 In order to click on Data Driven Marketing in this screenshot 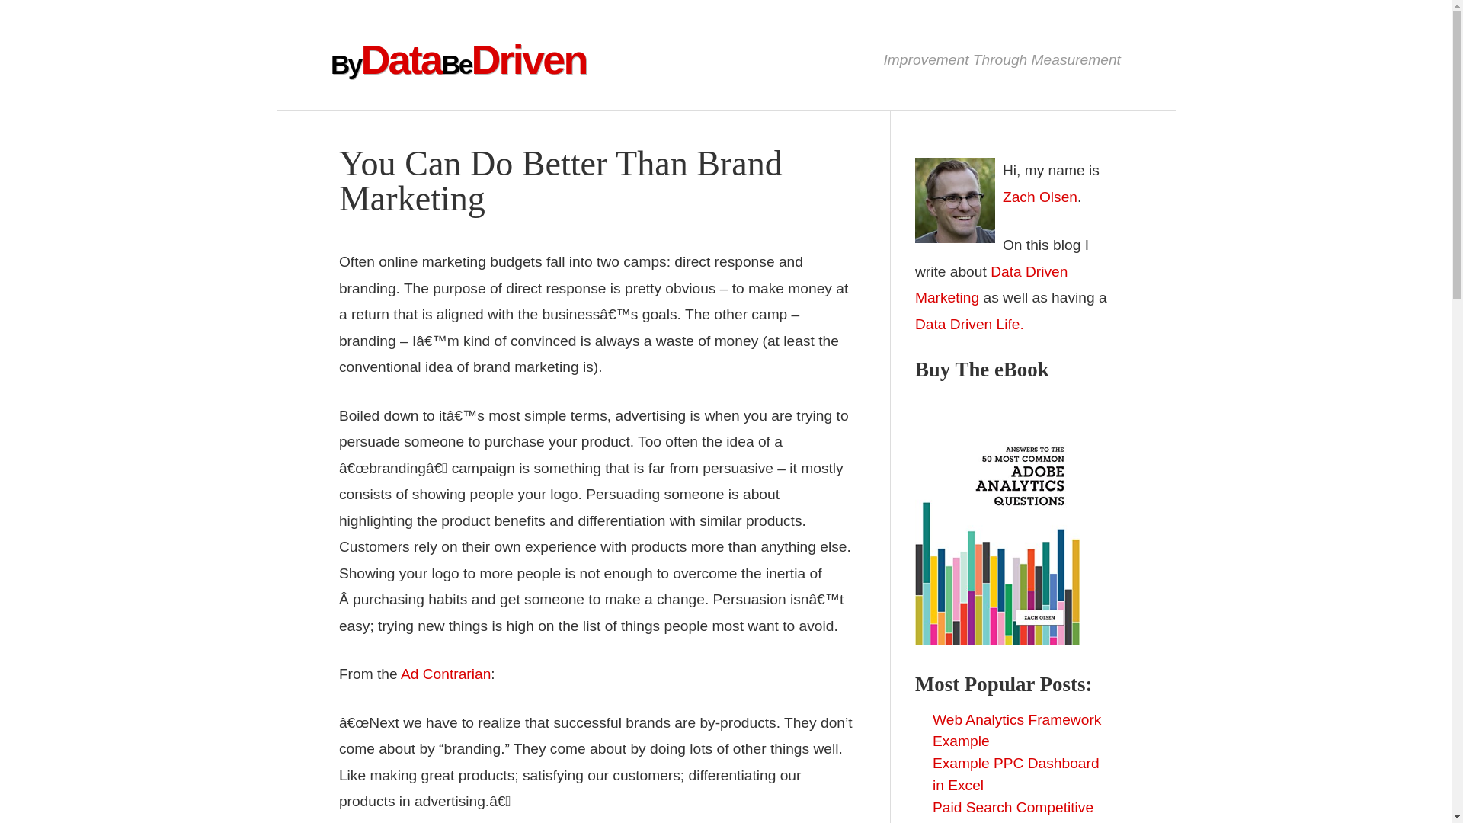, I will do `click(991, 284)`.